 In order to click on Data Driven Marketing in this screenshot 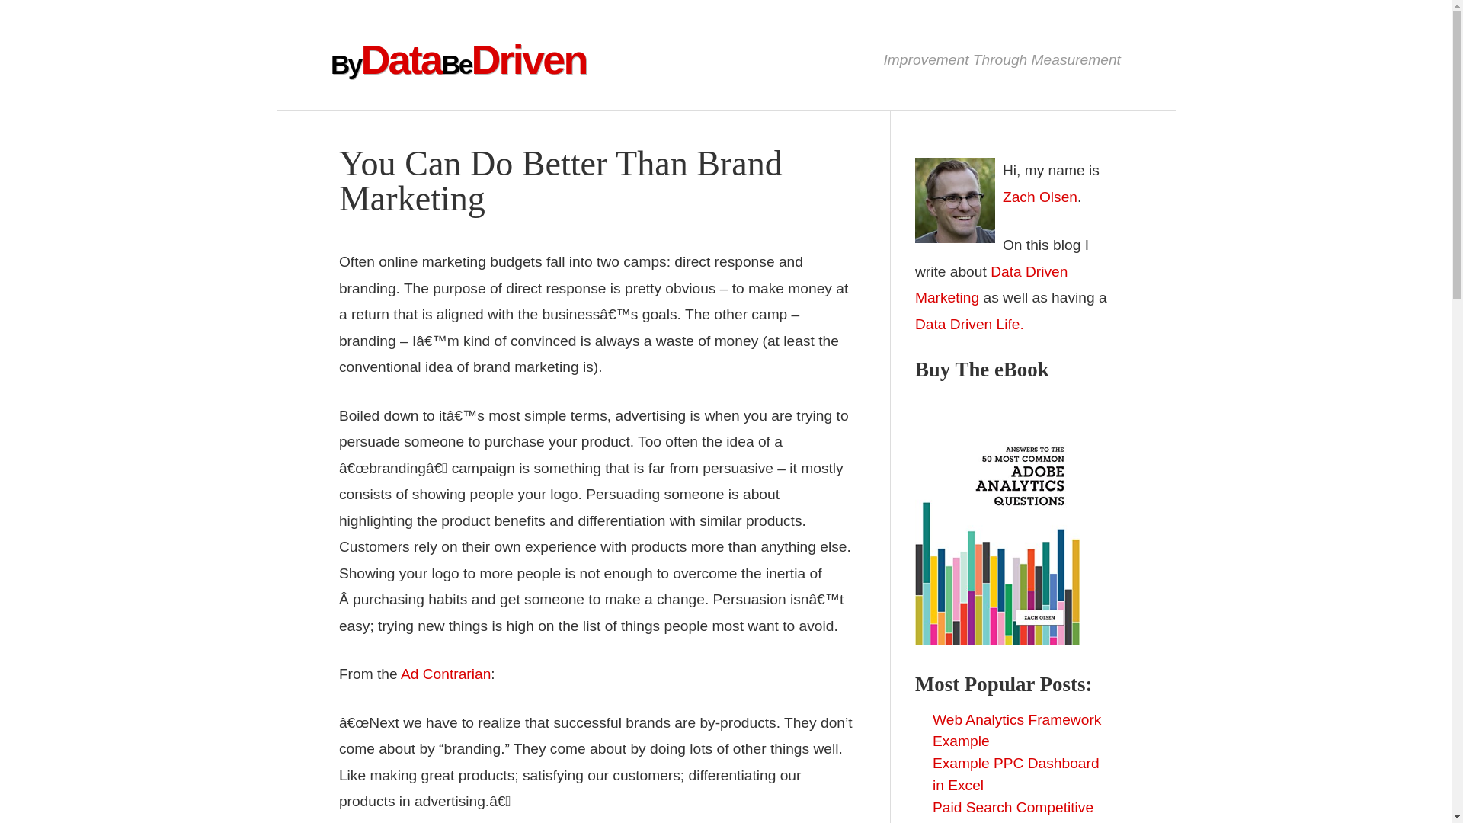, I will do `click(991, 284)`.